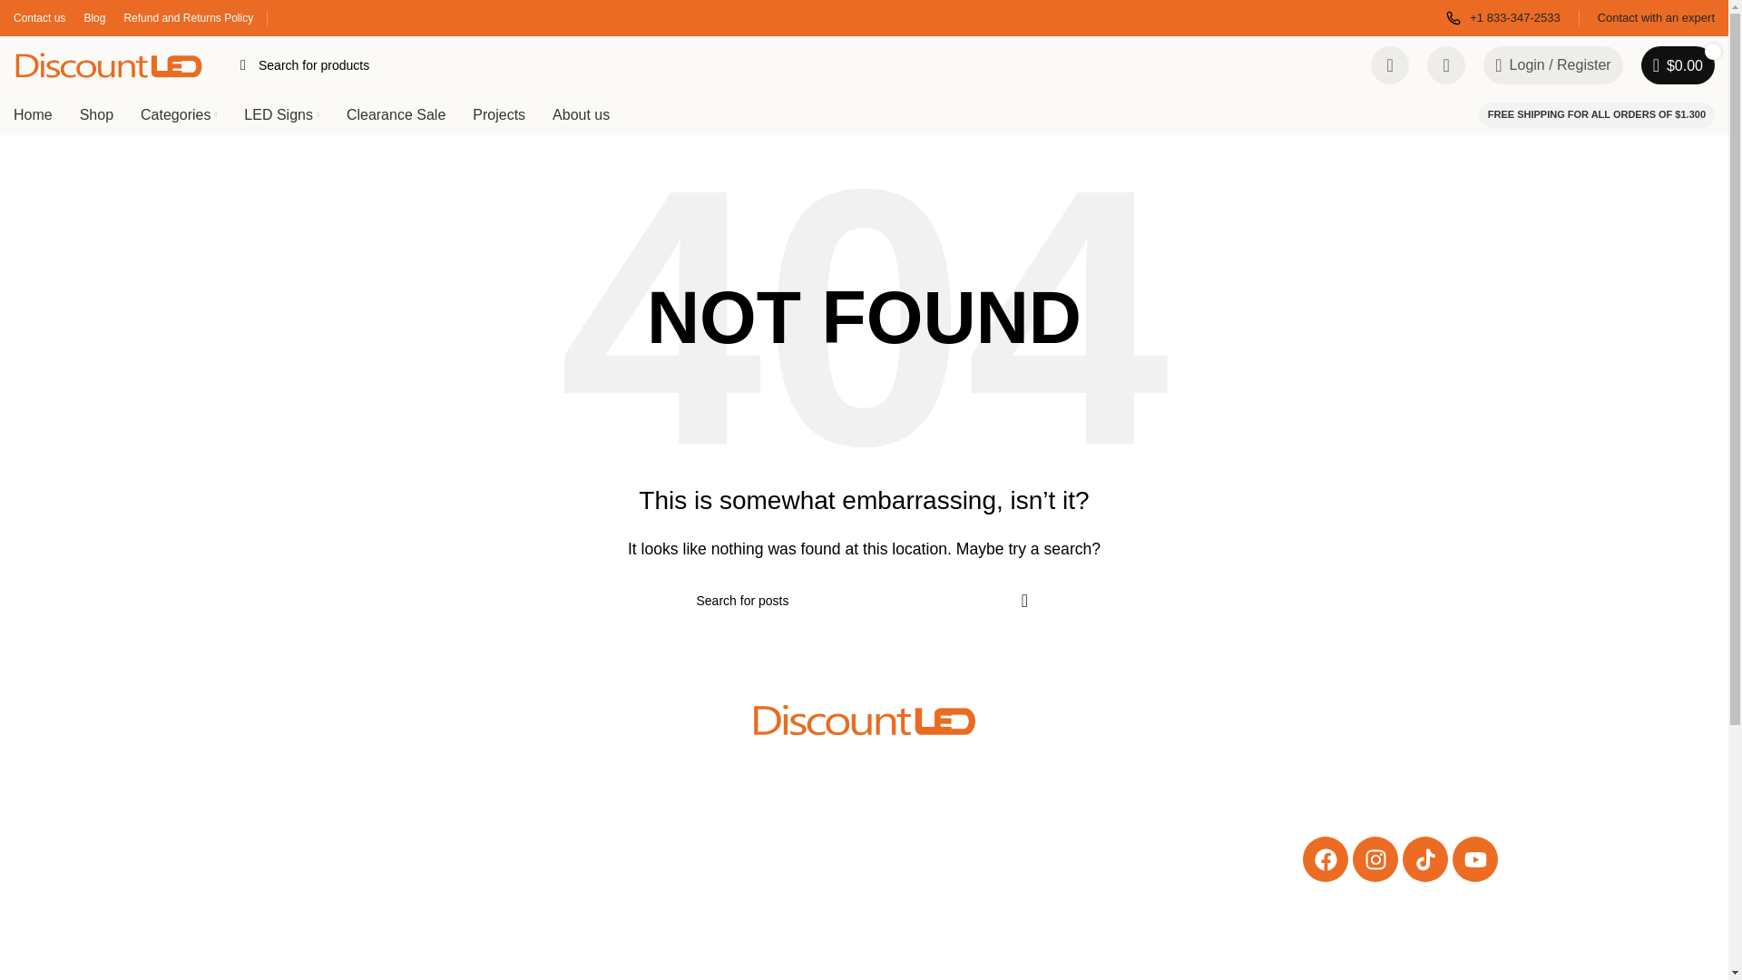  I want to click on Contact us, so click(40, 18).